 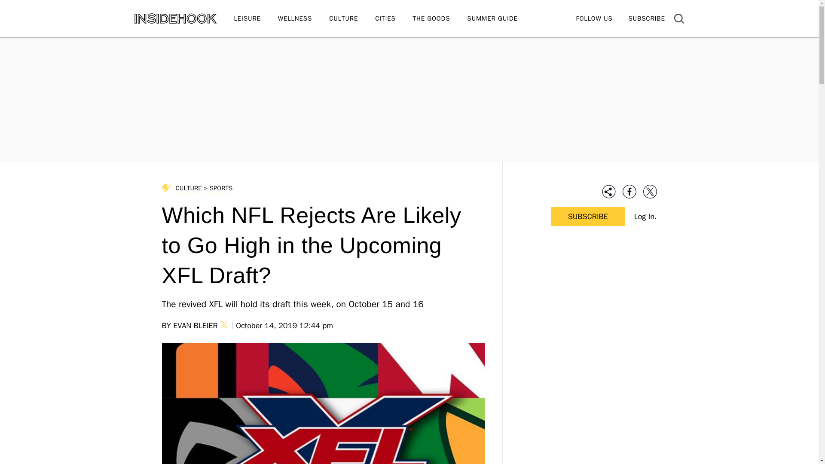 What do you see at coordinates (646, 18) in the screenshot?
I see `SUBSCRIBE` at bounding box center [646, 18].